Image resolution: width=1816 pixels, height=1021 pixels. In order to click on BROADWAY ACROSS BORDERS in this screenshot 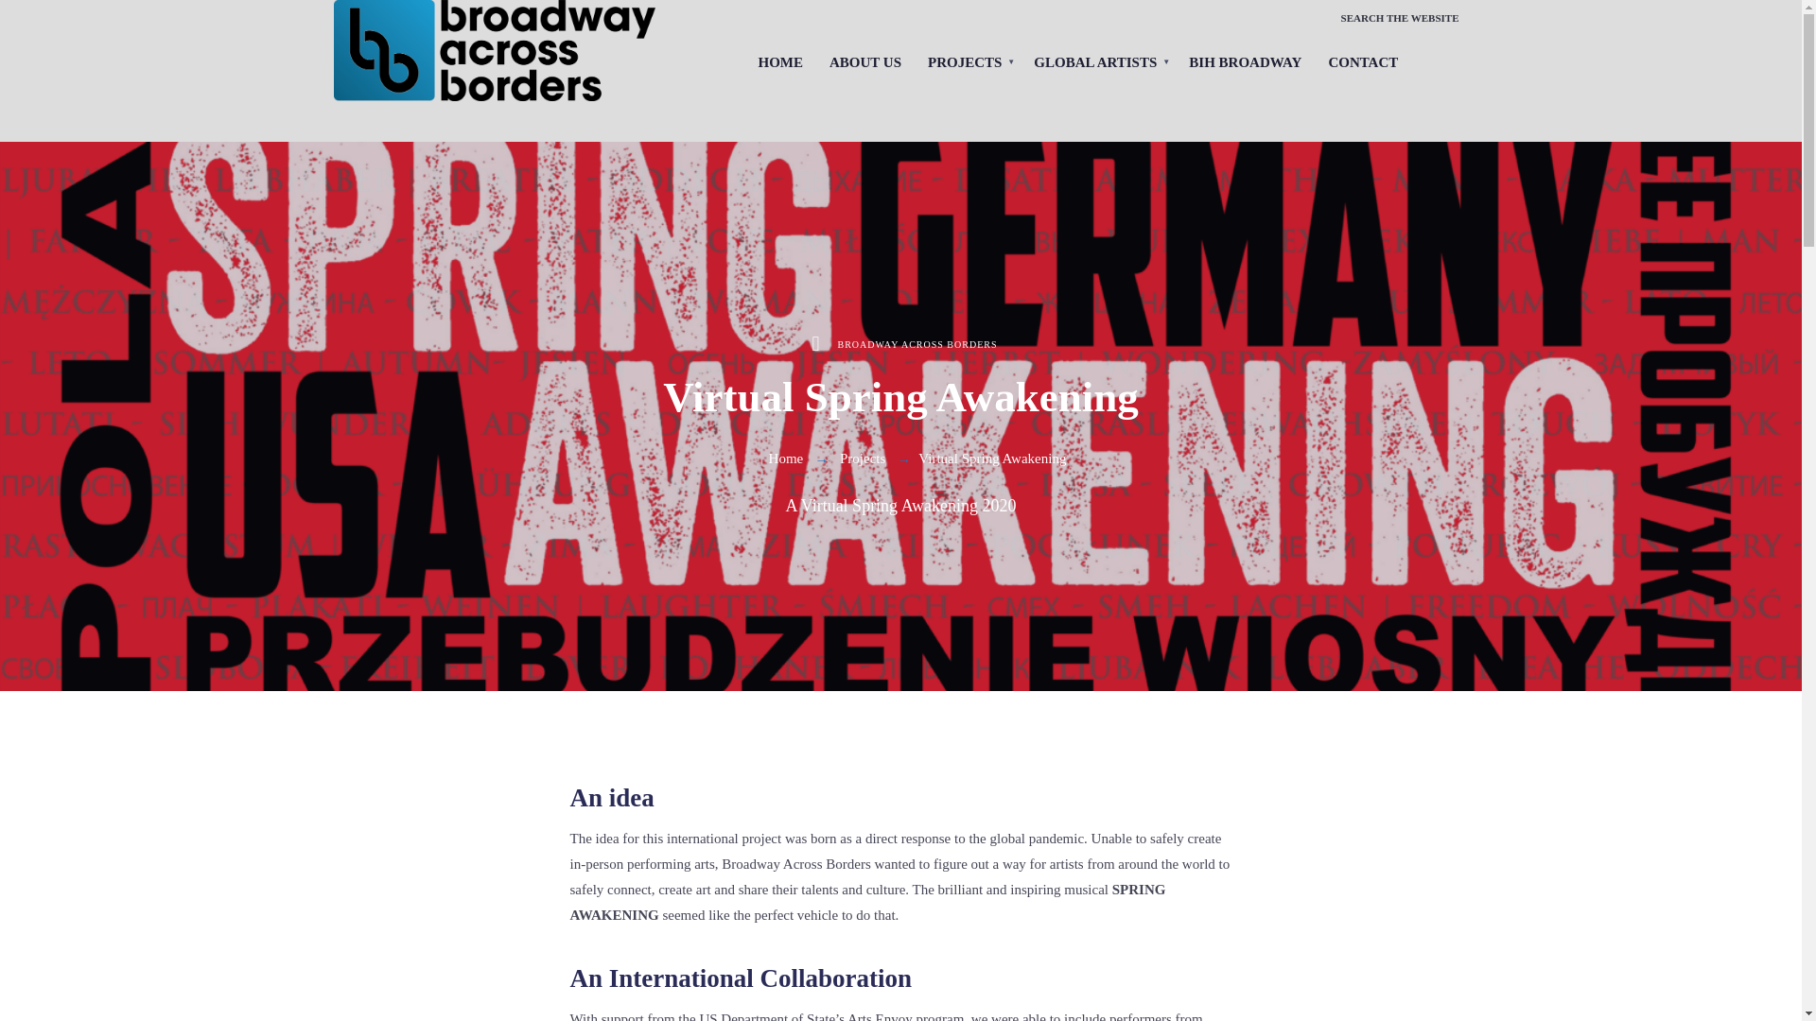, I will do `click(917, 344)`.